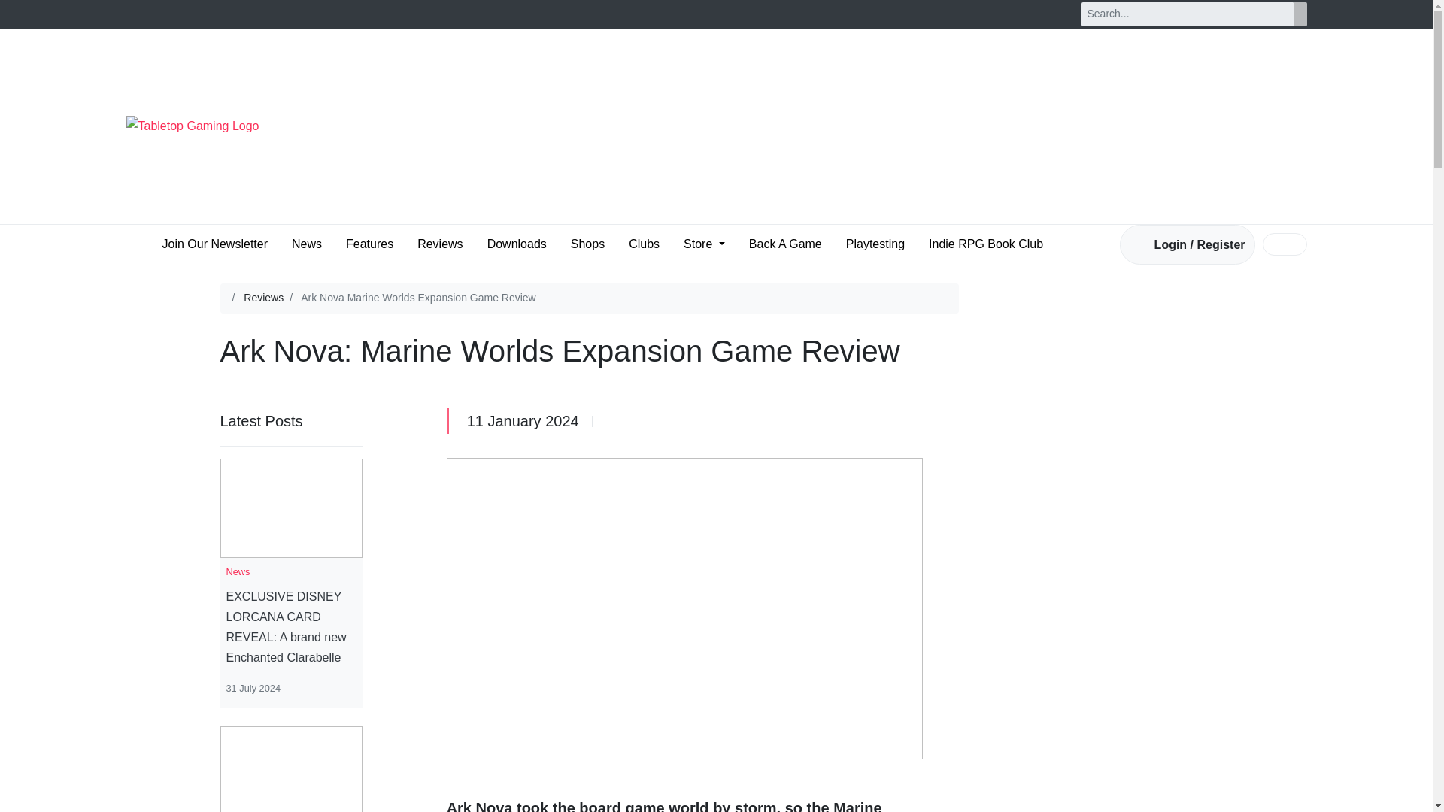  Describe the element at coordinates (985, 244) in the screenshot. I see `Indie RPG Book Club` at that location.